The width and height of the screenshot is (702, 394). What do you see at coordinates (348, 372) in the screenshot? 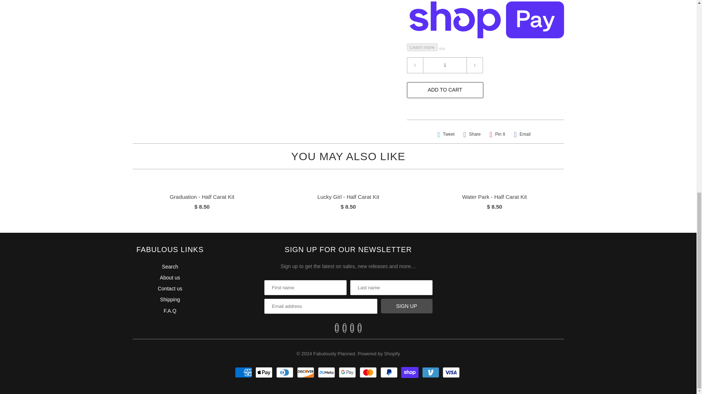
I see `Google Pay` at bounding box center [348, 372].